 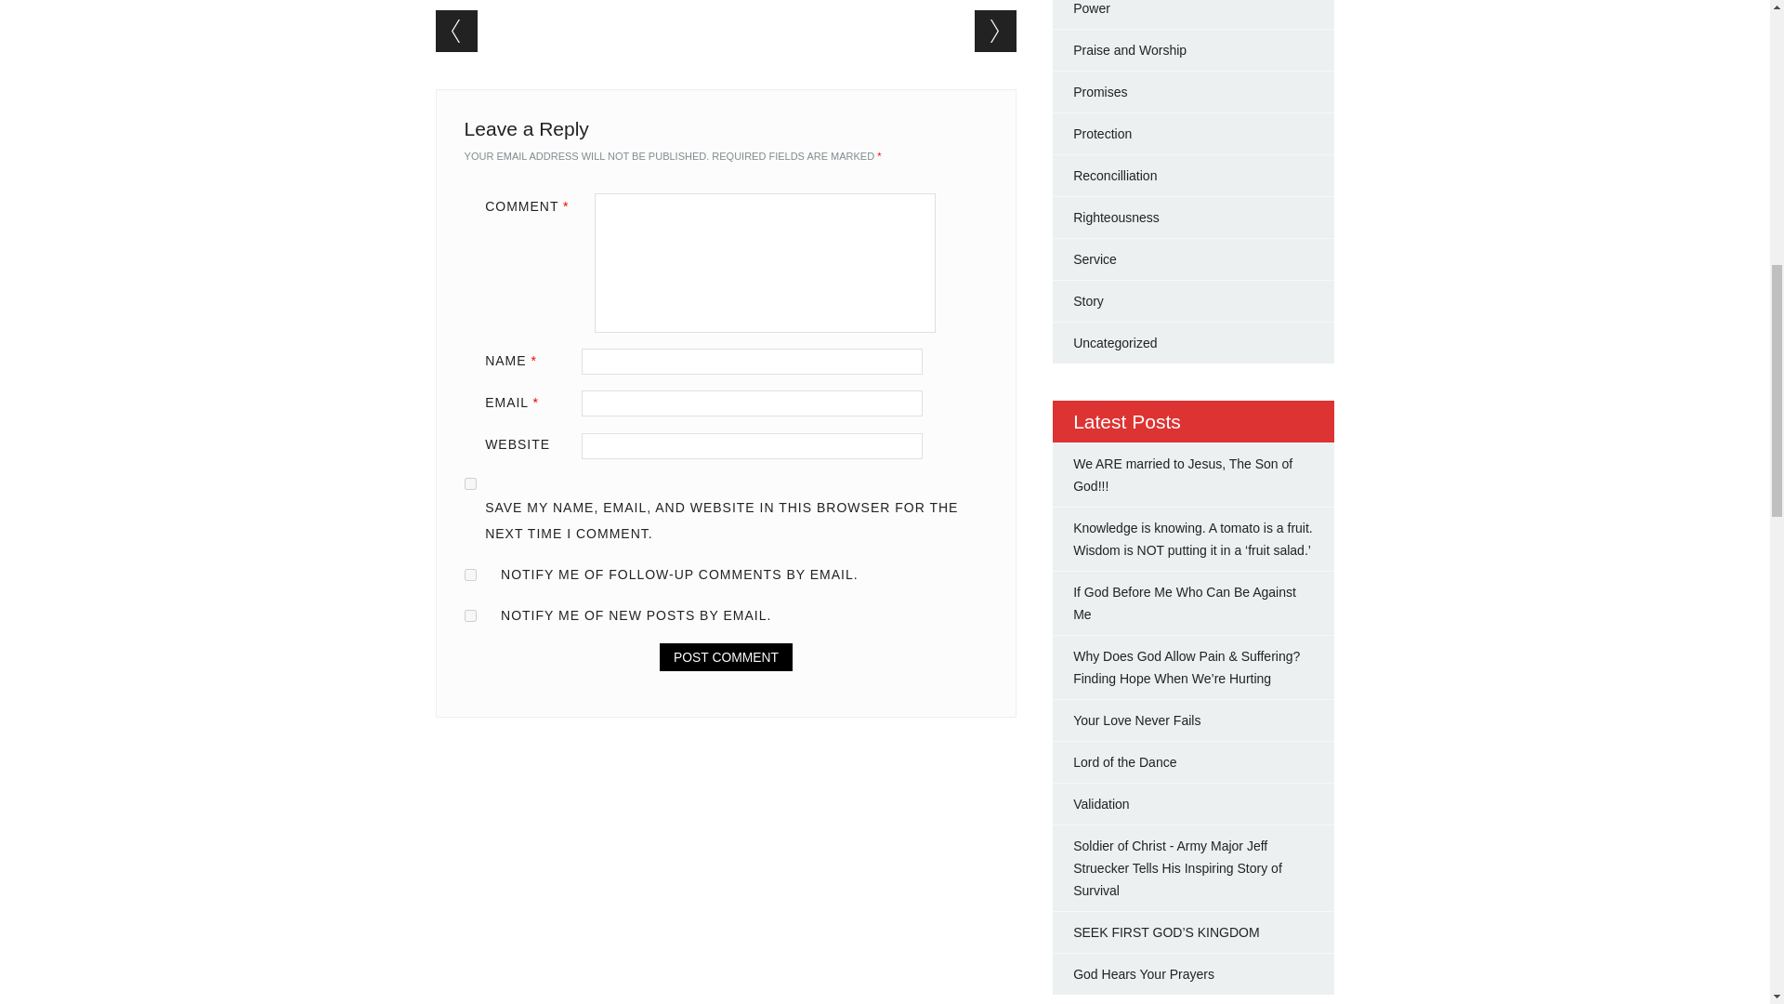 I want to click on Look We ARE married to Jesus, The Son of God!!!, so click(x=1182, y=475).